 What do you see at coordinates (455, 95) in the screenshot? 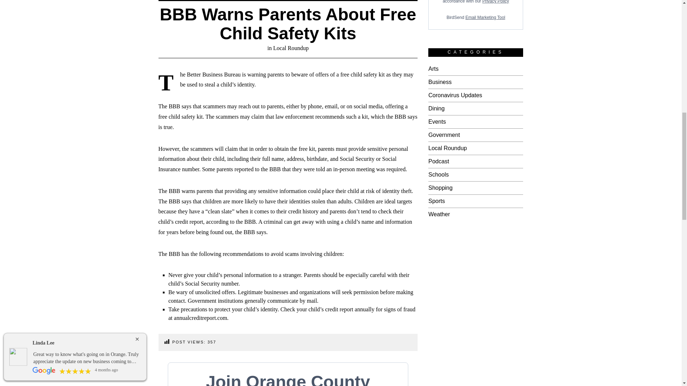
I see `Coronavirus Updates` at bounding box center [455, 95].